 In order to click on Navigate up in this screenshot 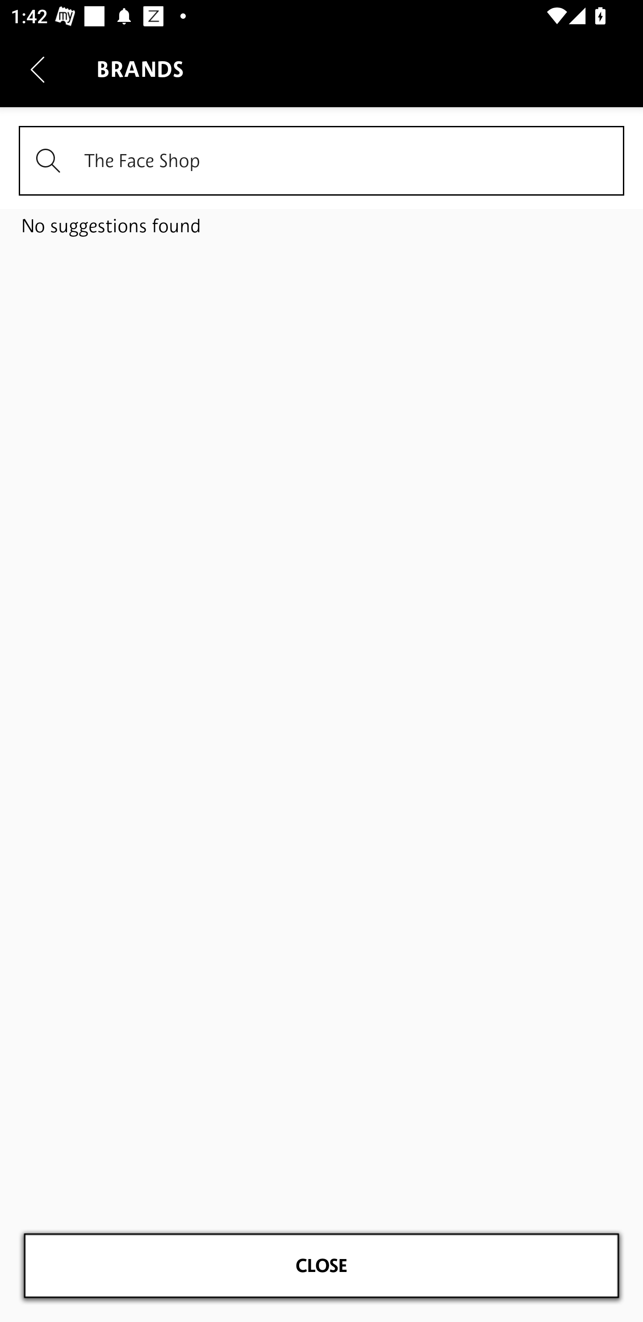, I will do `click(38, 69)`.